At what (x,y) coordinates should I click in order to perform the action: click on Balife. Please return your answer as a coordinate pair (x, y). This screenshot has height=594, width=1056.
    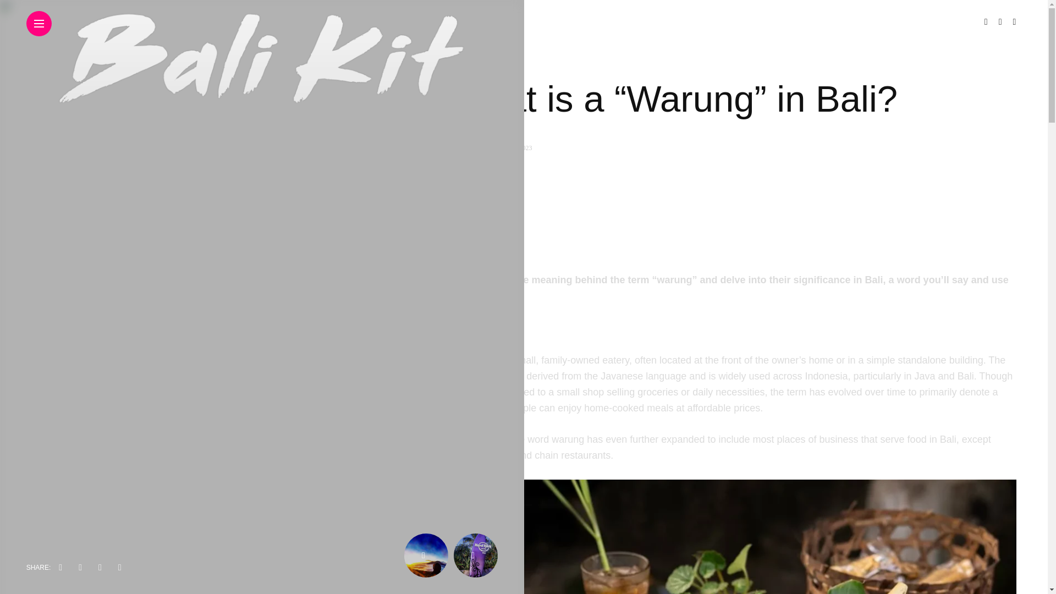
    Looking at the image, I should click on (481, 148).